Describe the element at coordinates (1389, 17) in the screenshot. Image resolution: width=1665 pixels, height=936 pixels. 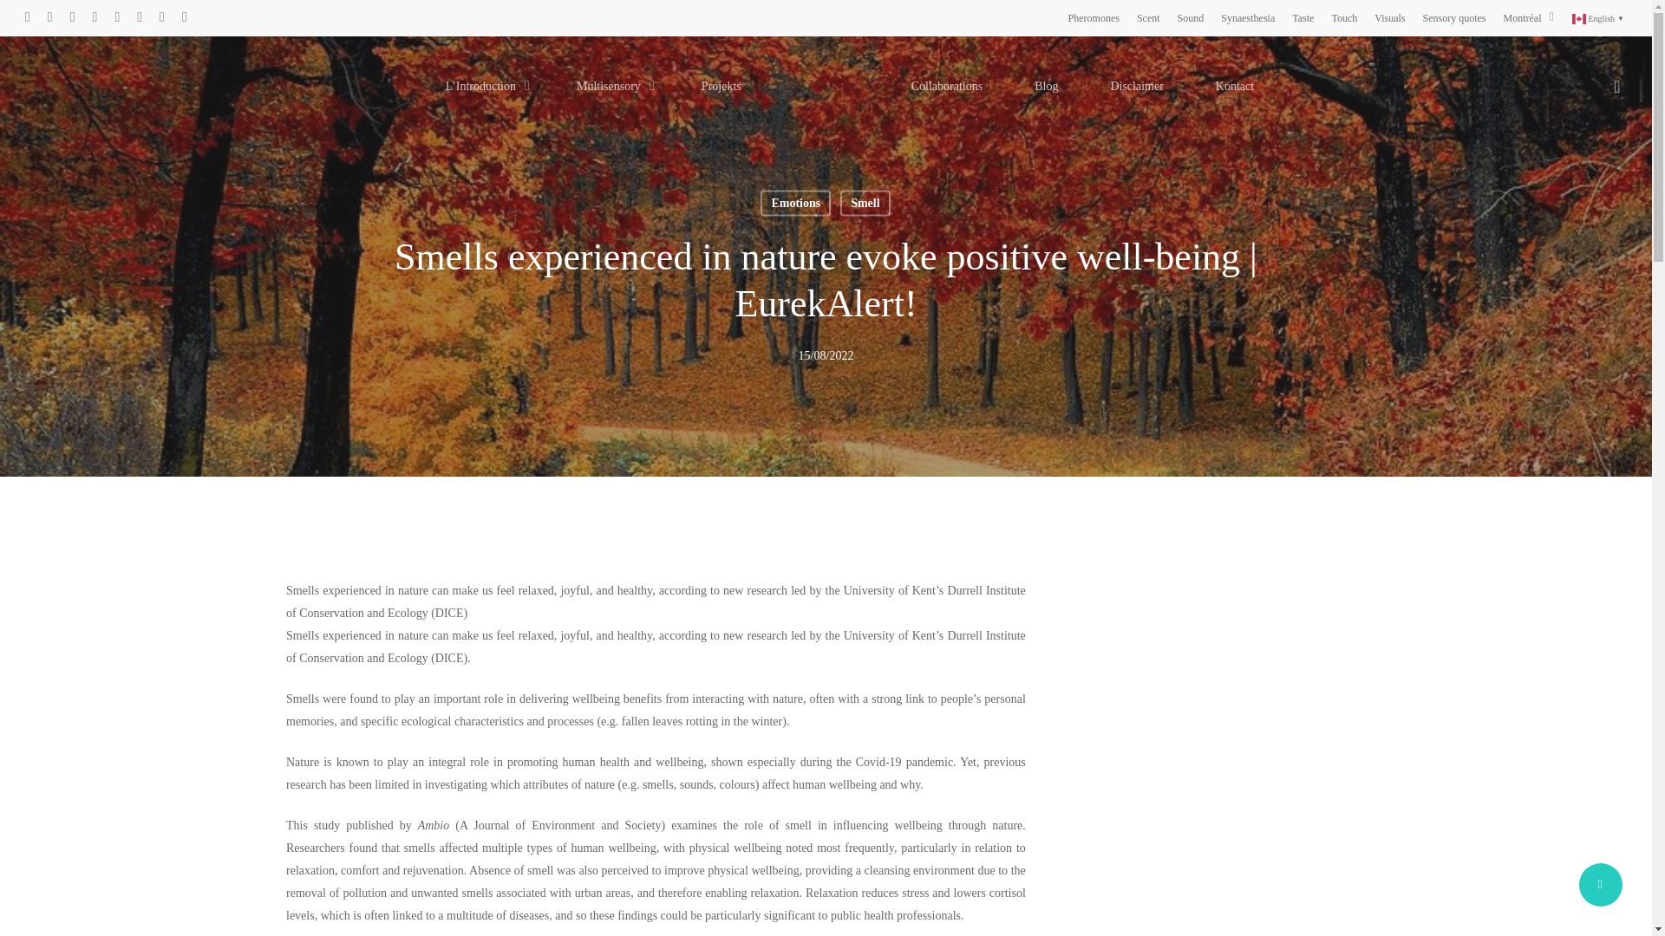
I see `Visuals` at that location.